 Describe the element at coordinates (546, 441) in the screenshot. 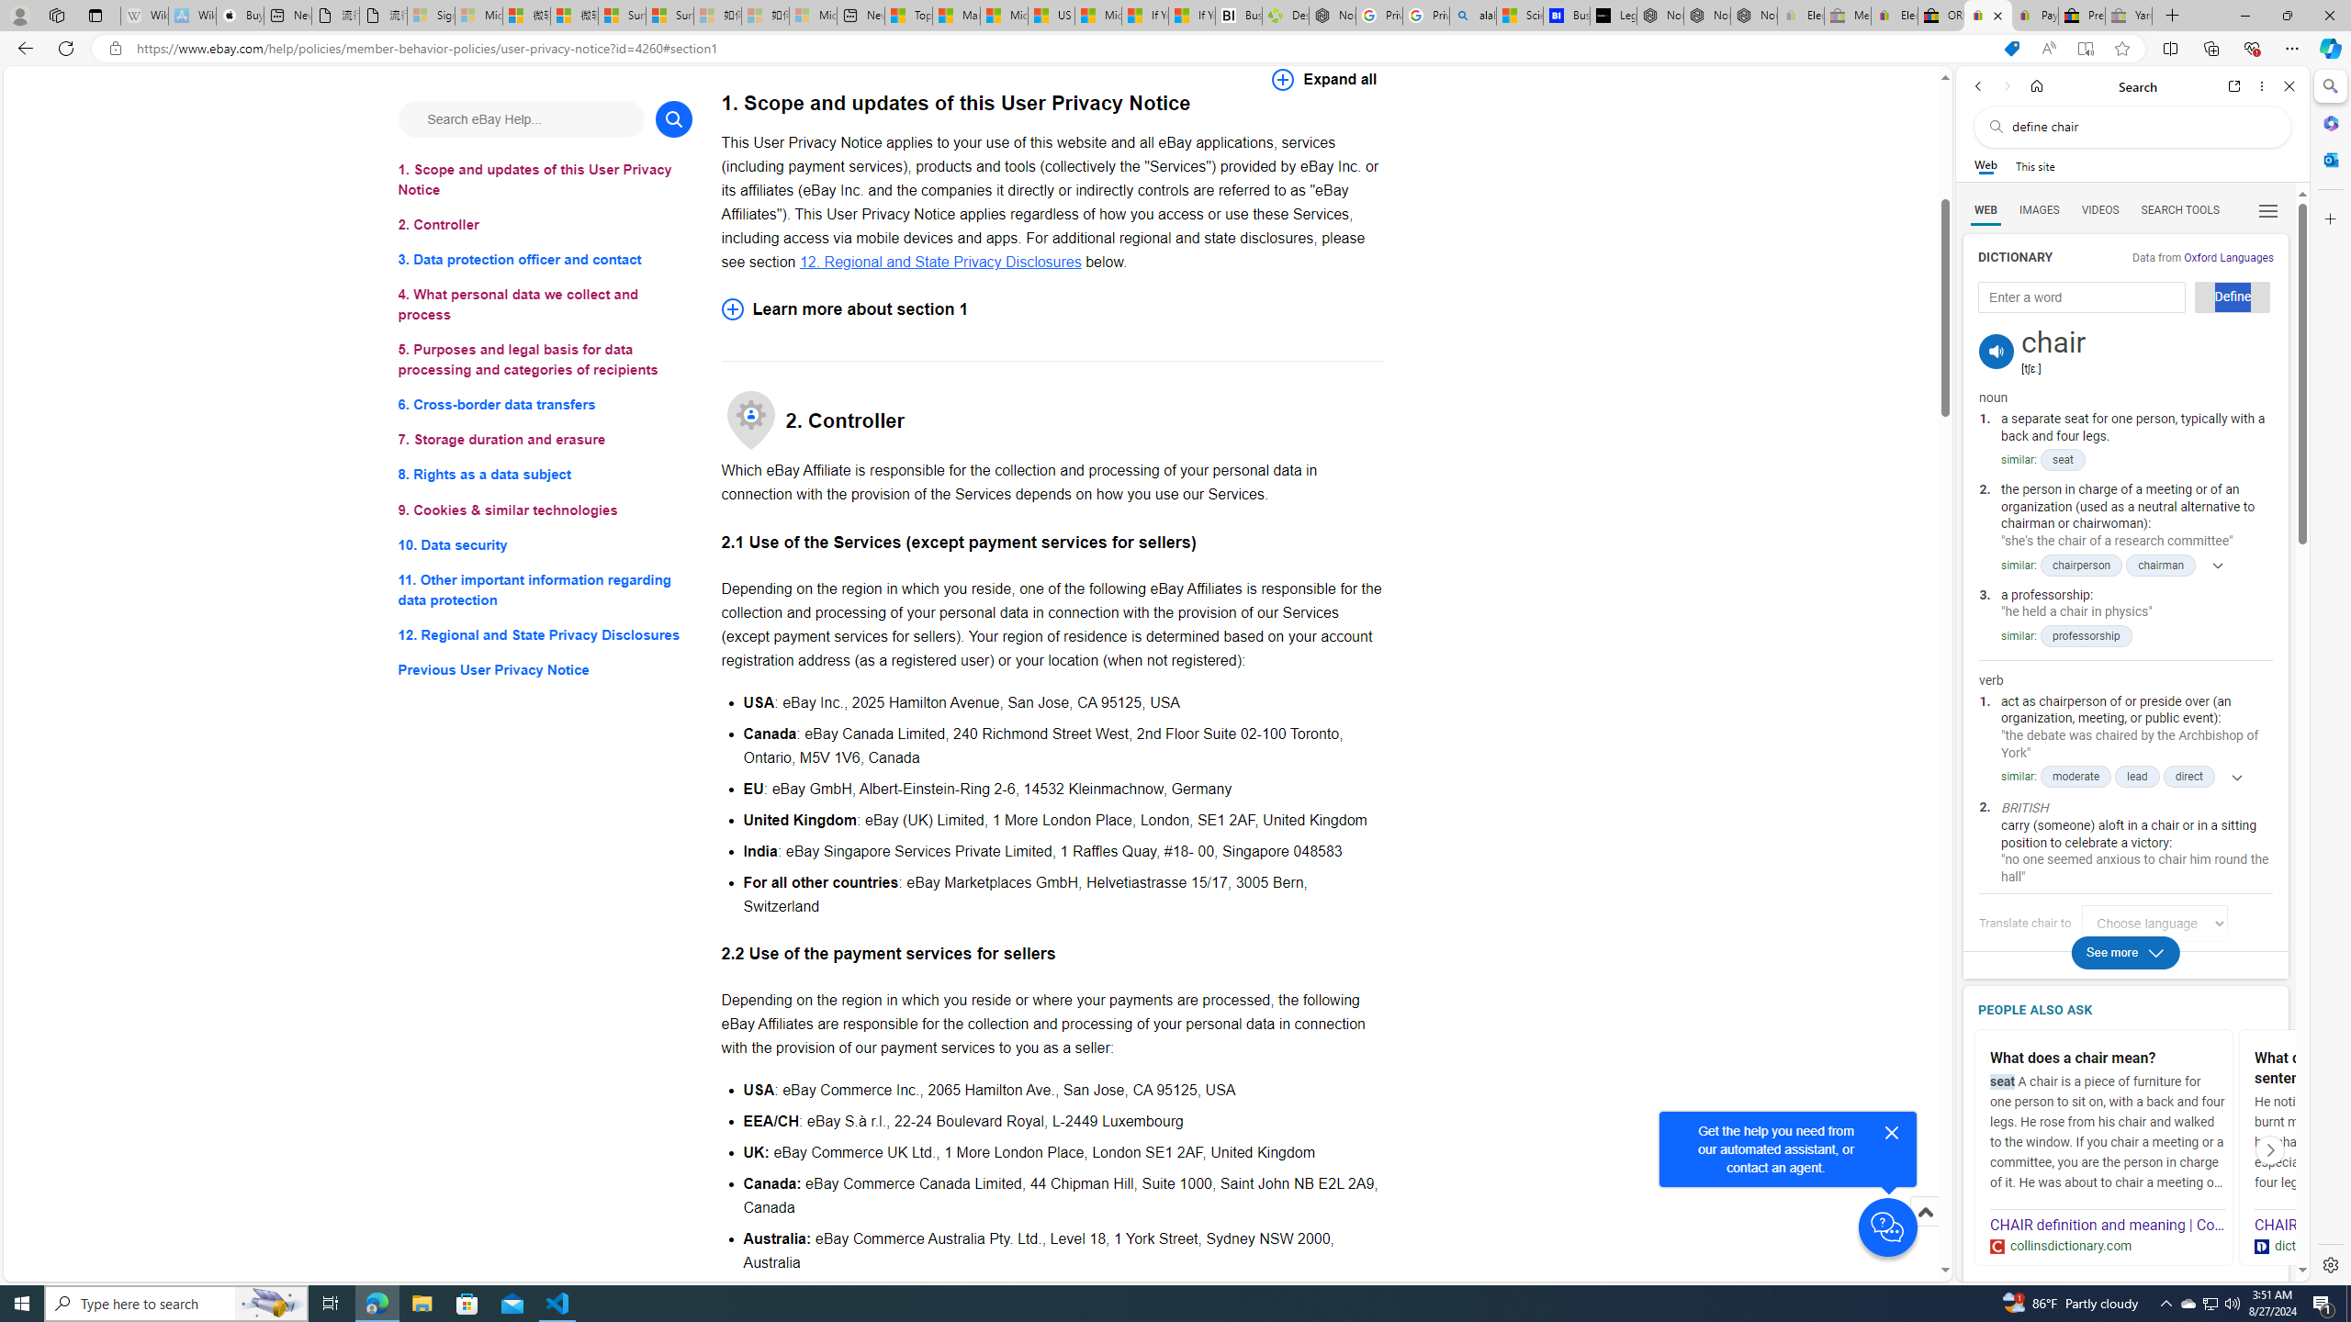

I see `7. Storage duration and erasure` at that location.